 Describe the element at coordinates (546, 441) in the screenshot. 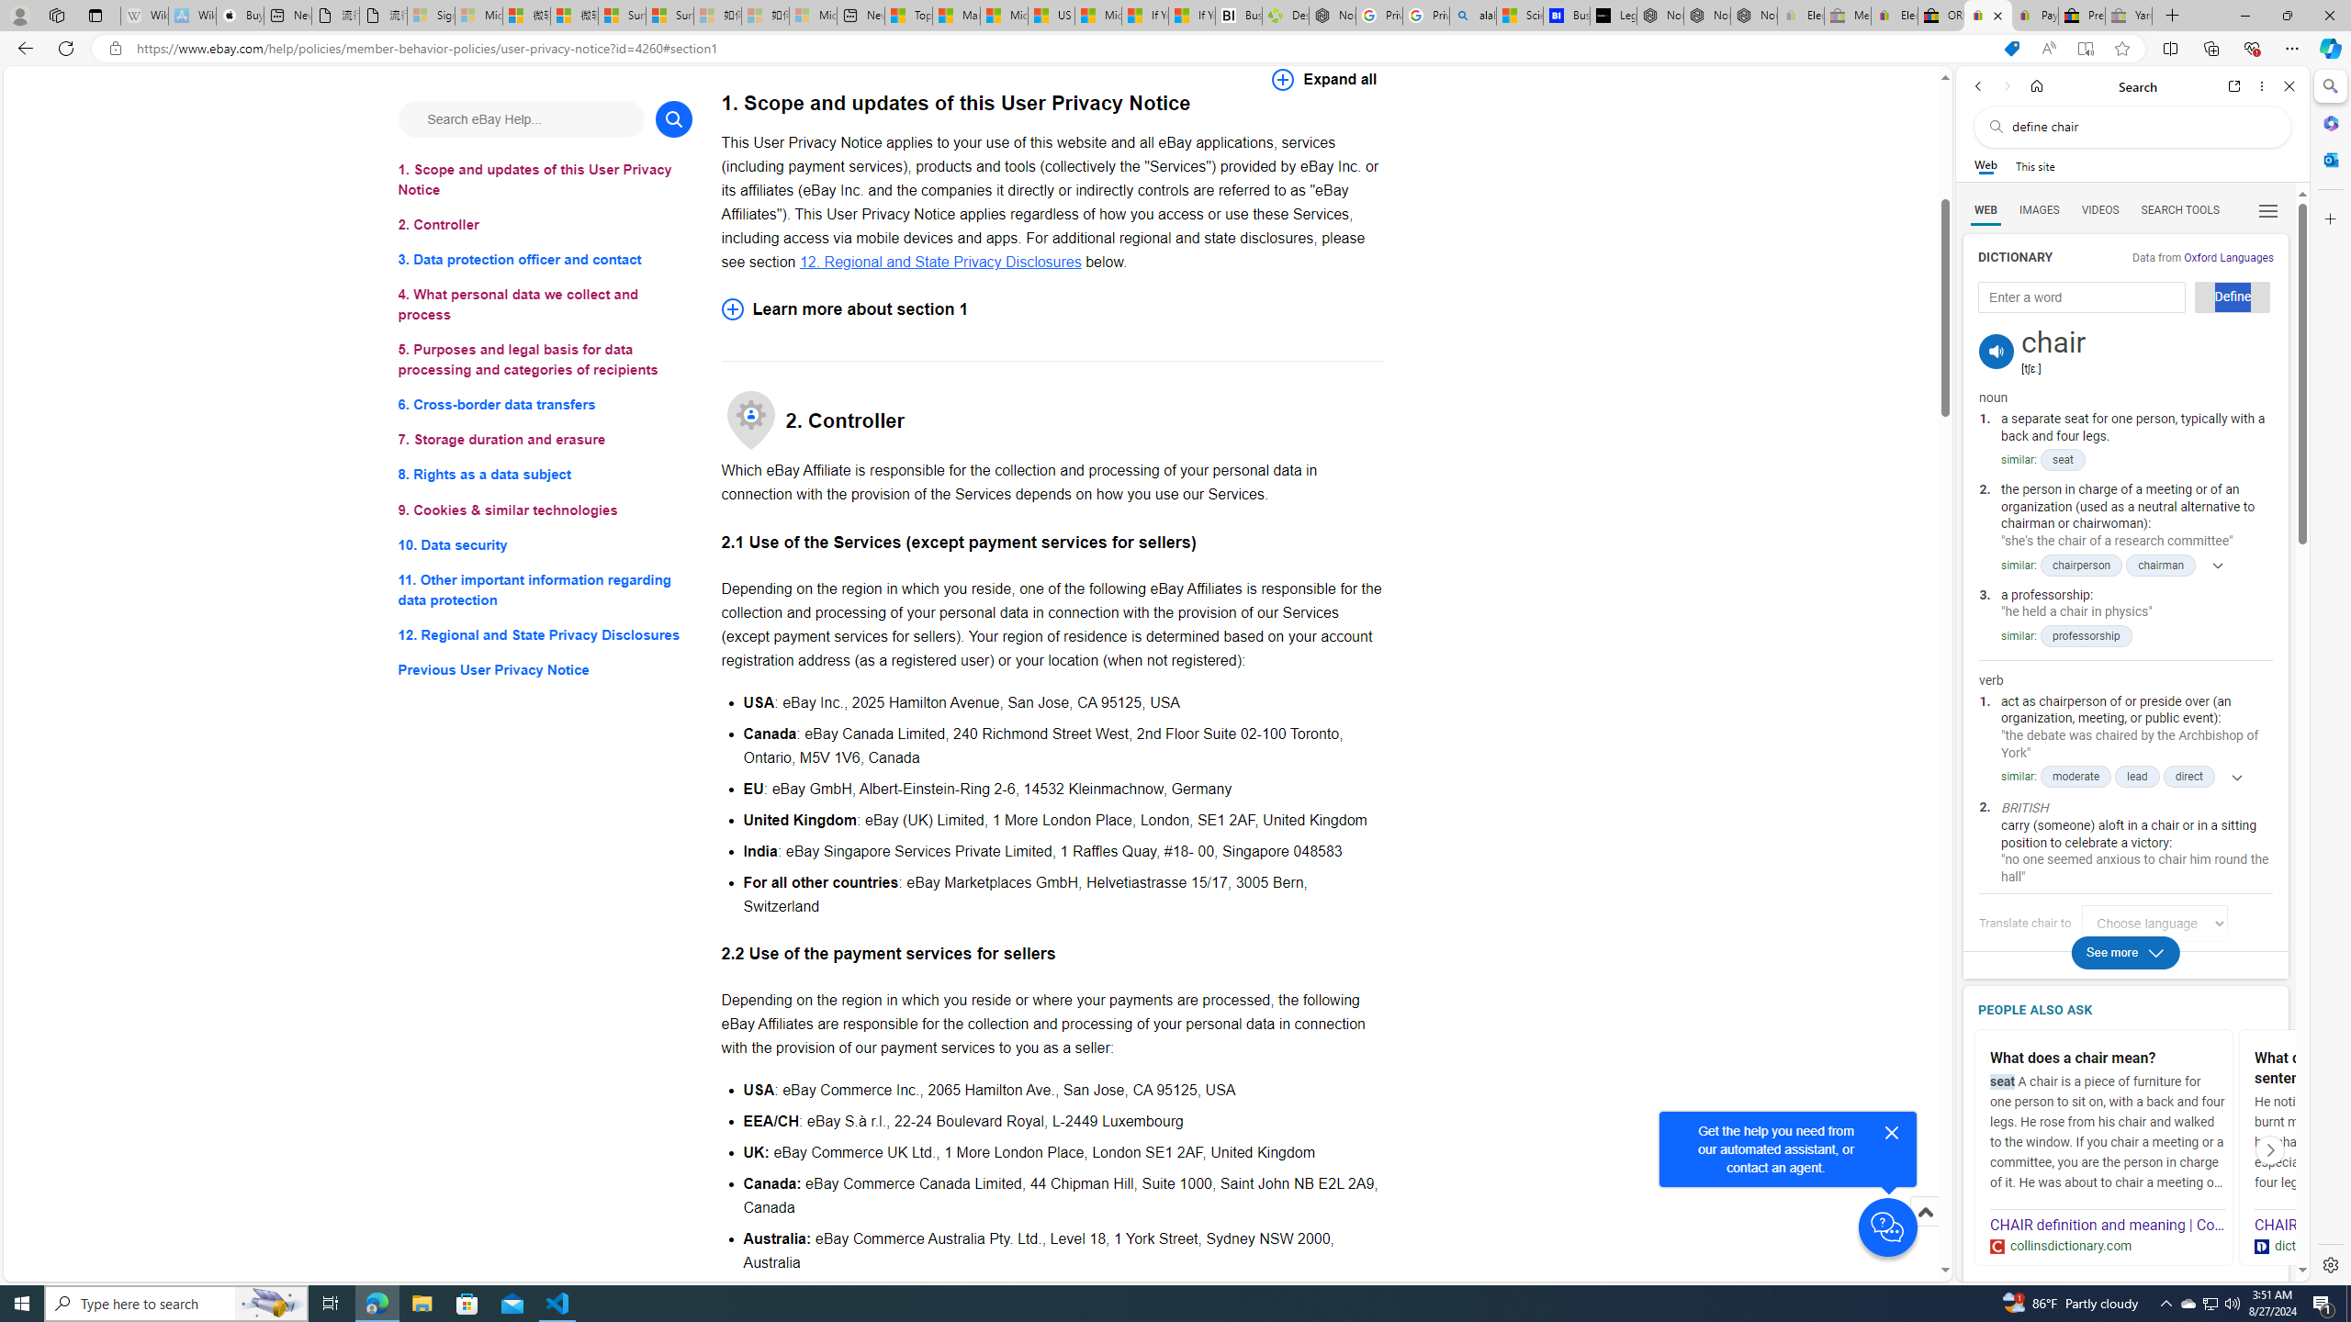

I see `7. Storage duration and erasure` at that location.